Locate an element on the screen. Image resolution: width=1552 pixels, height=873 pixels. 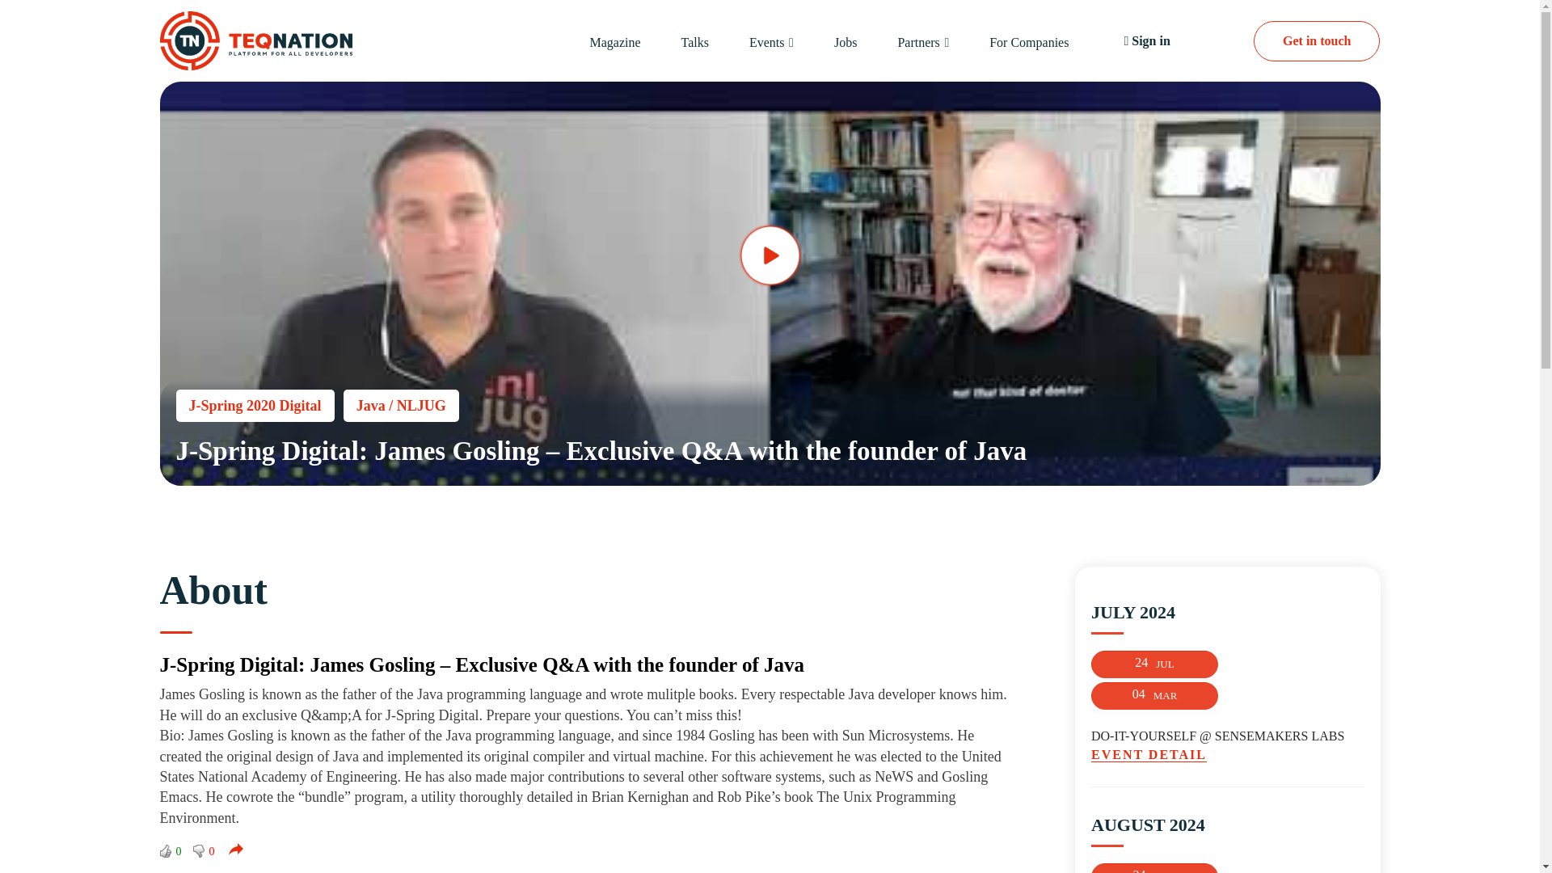
Sign in is located at coordinates (1146, 41).